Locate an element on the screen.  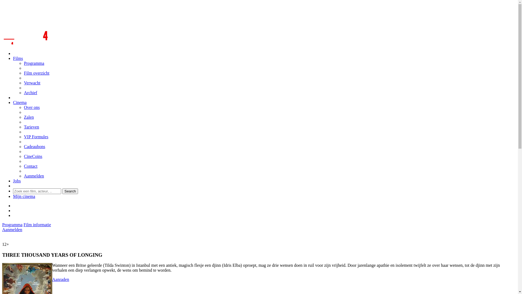
Film overzicht is located at coordinates (37, 73).